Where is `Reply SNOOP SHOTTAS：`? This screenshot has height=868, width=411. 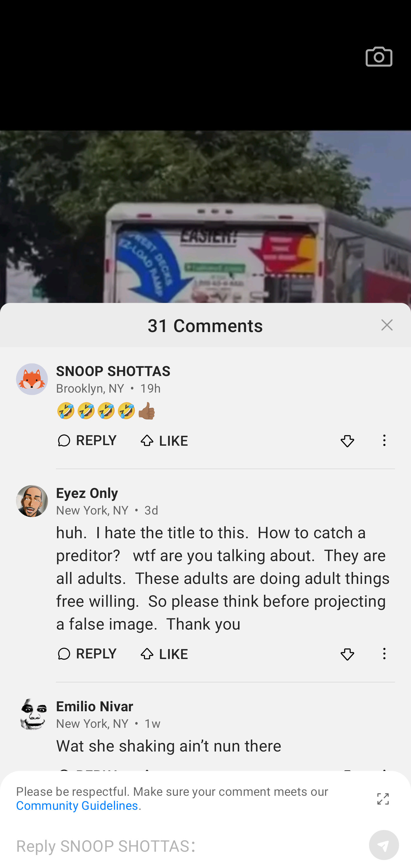 Reply SNOOP SHOTTAS： is located at coordinates (188, 845).